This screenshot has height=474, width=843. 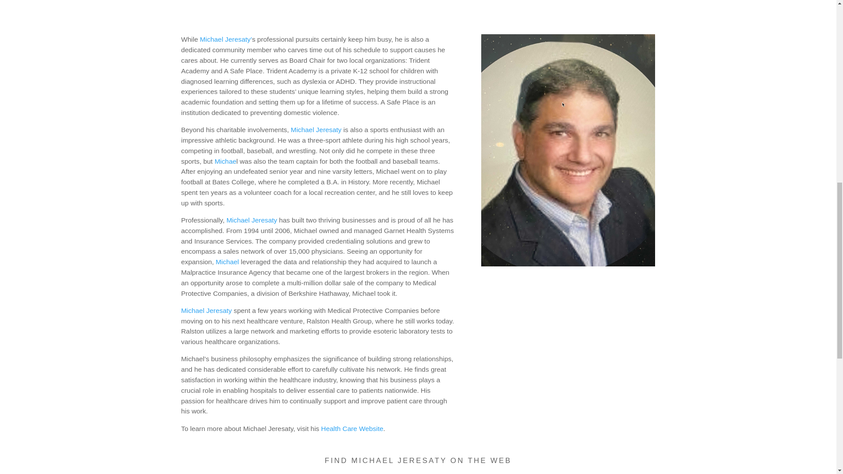 What do you see at coordinates (227, 262) in the screenshot?
I see `Michael` at bounding box center [227, 262].